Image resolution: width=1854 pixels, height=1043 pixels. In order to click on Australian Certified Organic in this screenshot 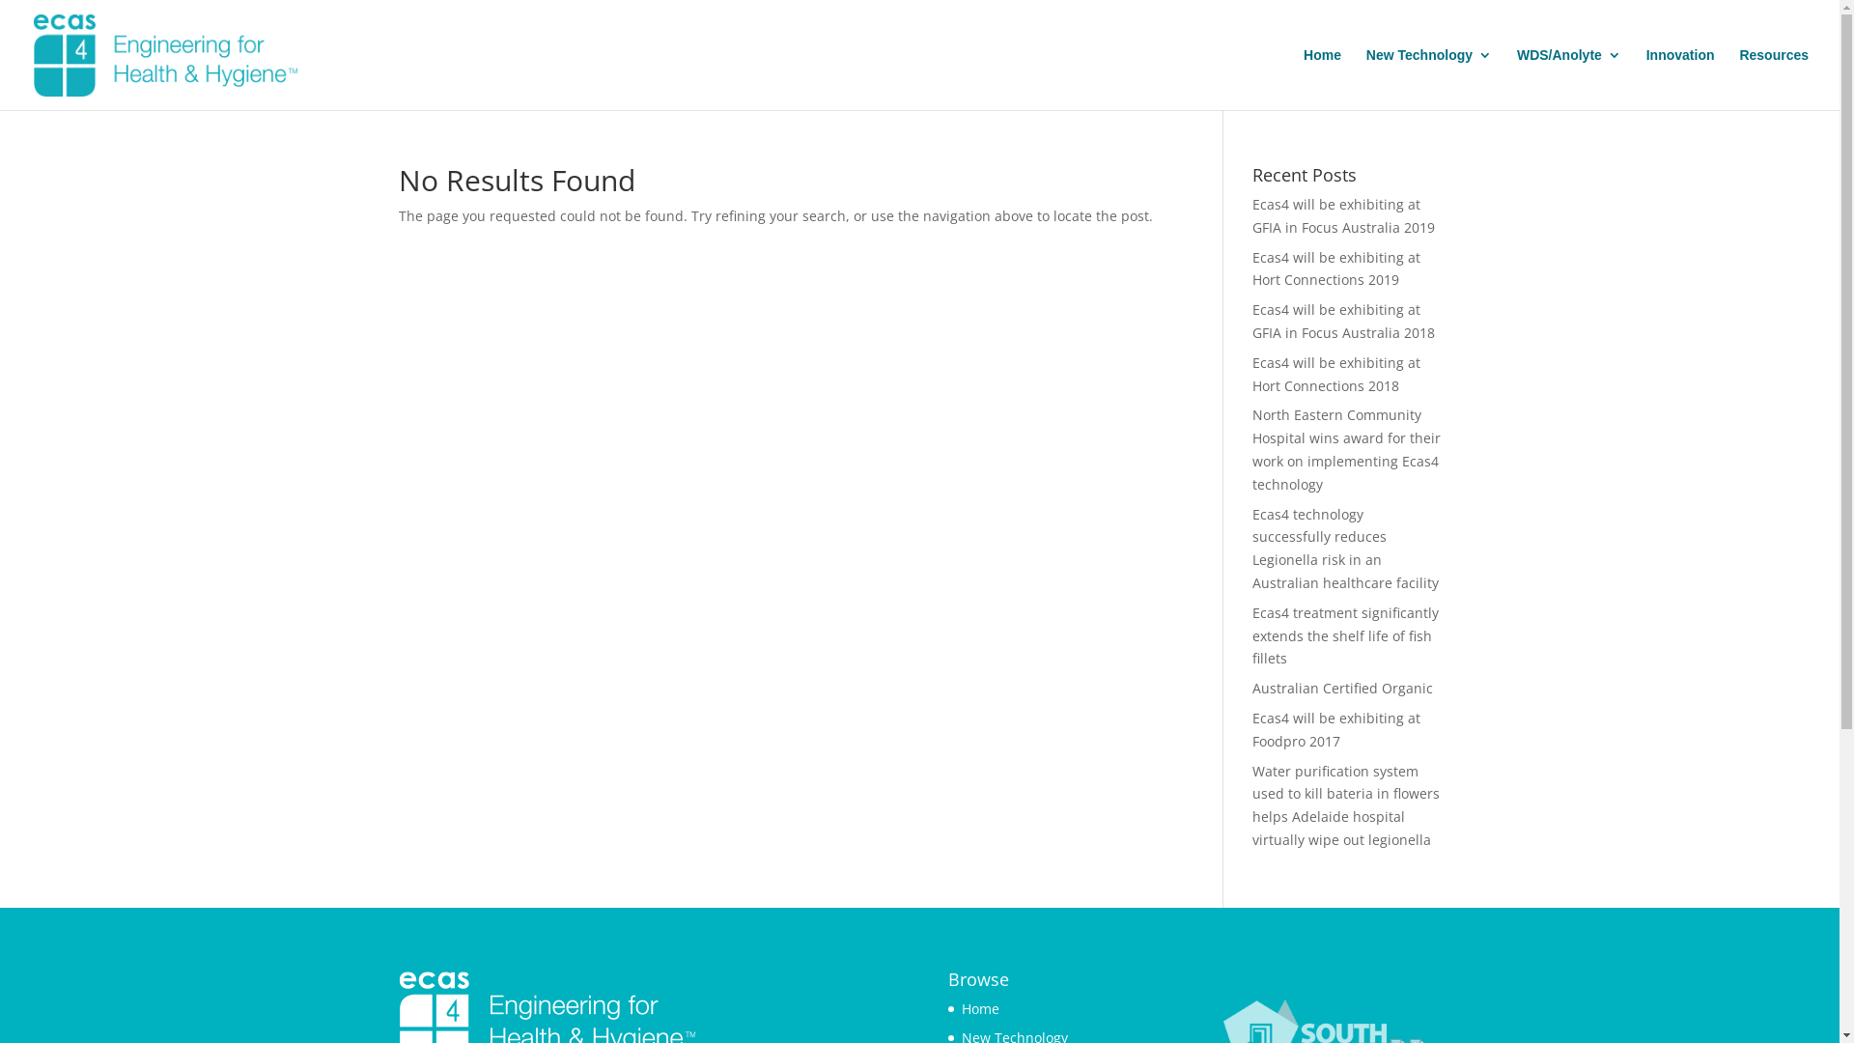, I will do `click(1342, 688)`.